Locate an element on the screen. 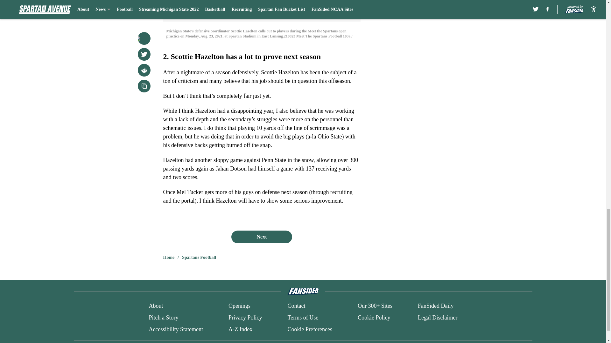 The image size is (611, 343). Spartans Football is located at coordinates (199, 257).